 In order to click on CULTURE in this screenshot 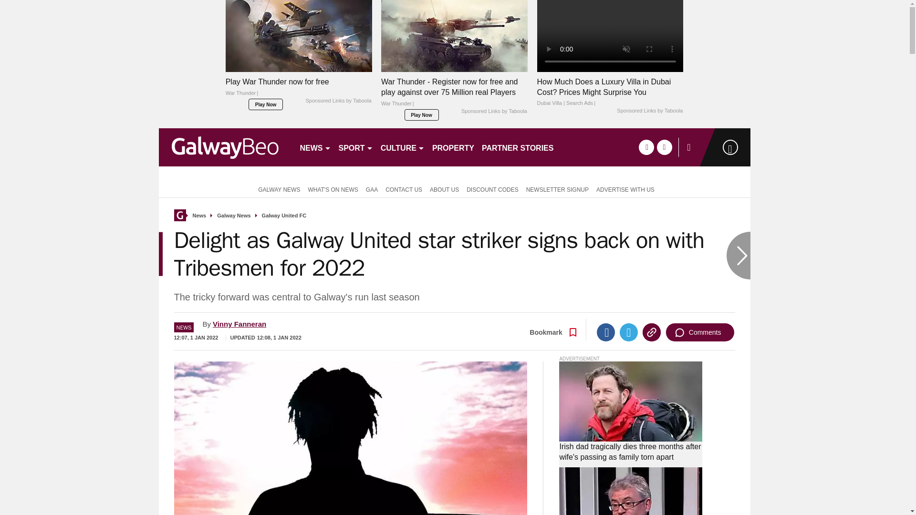, I will do `click(403, 147)`.